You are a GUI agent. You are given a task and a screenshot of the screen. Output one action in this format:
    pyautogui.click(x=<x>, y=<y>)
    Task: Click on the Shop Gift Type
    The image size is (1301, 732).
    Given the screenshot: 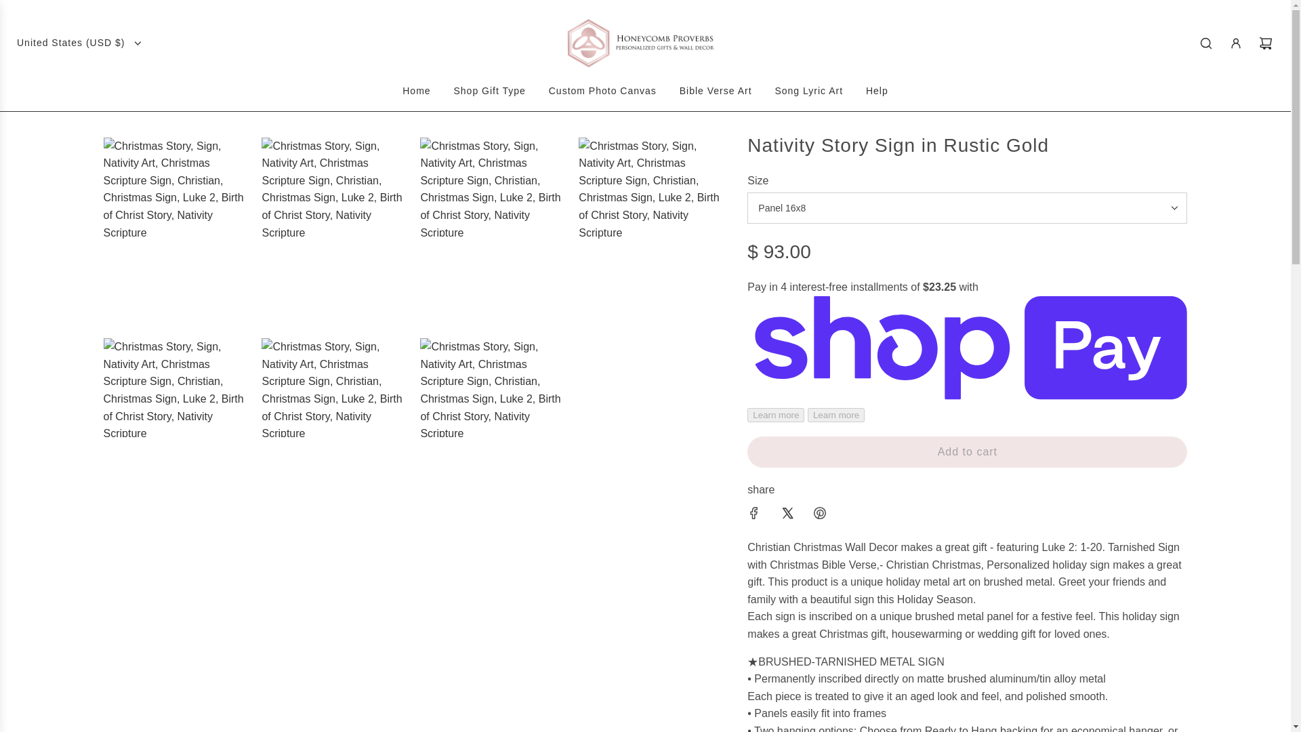 What is the action you would take?
    pyautogui.click(x=489, y=91)
    